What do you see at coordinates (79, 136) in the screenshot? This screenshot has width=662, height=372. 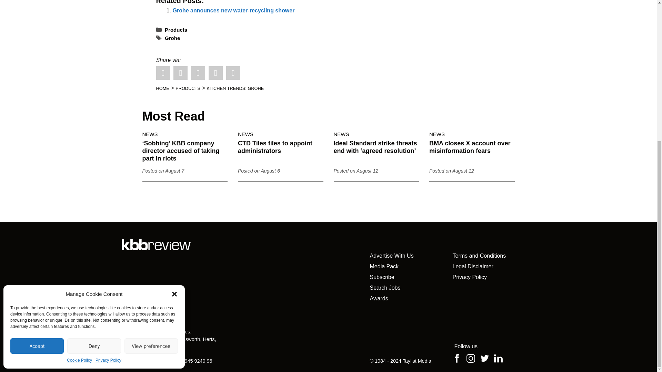 I see `Cookie Policy` at bounding box center [79, 136].